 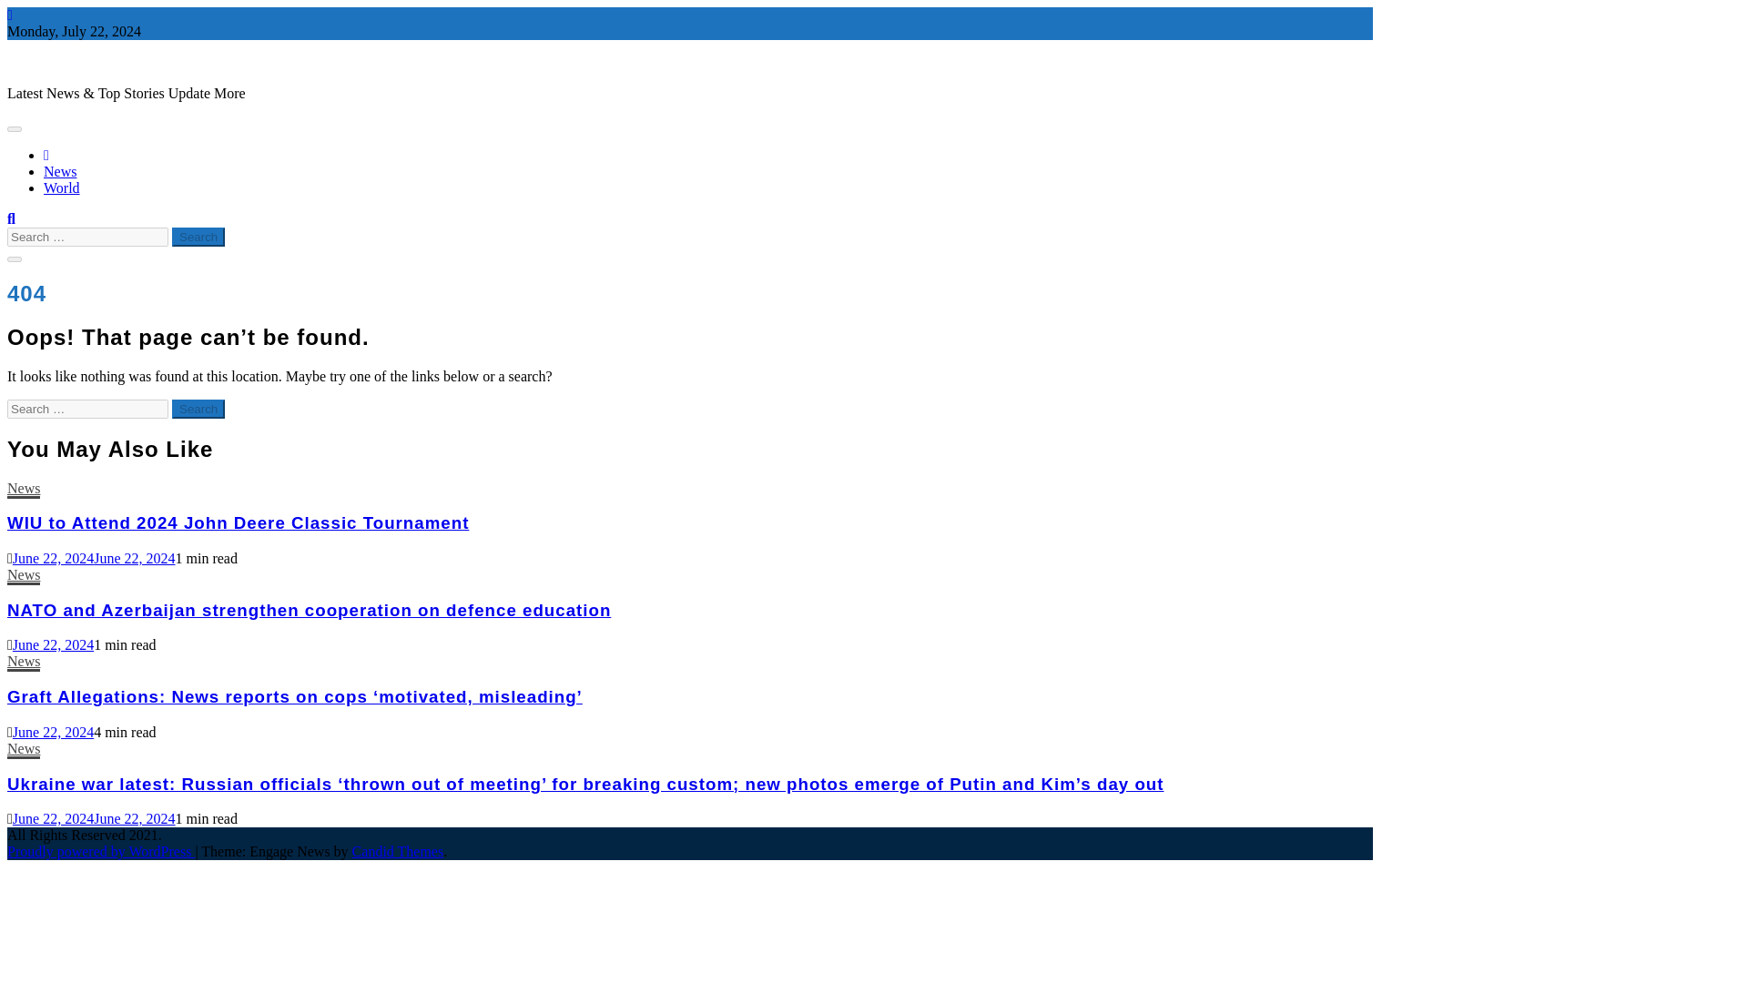 What do you see at coordinates (60, 171) in the screenshot?
I see `News` at bounding box center [60, 171].